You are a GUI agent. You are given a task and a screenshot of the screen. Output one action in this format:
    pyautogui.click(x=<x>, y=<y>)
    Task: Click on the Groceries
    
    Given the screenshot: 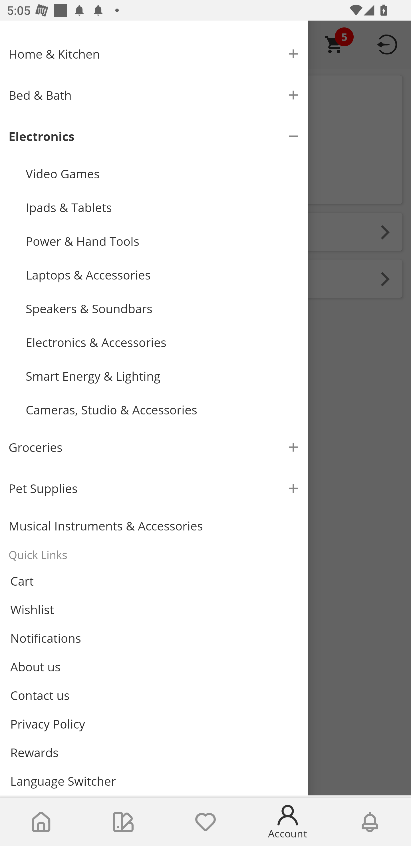 What is the action you would take?
    pyautogui.click(x=154, y=447)
    